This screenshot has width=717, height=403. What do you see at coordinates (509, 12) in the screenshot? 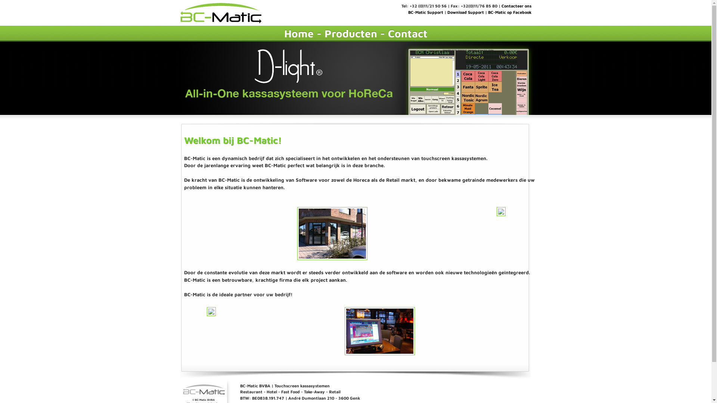
I see `BC-Matic op Facebook` at bounding box center [509, 12].